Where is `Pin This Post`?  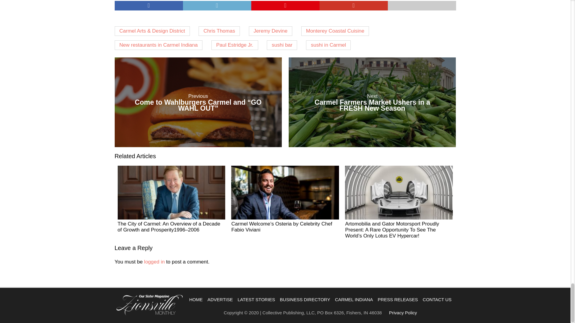 Pin This Post is located at coordinates (372, 102).